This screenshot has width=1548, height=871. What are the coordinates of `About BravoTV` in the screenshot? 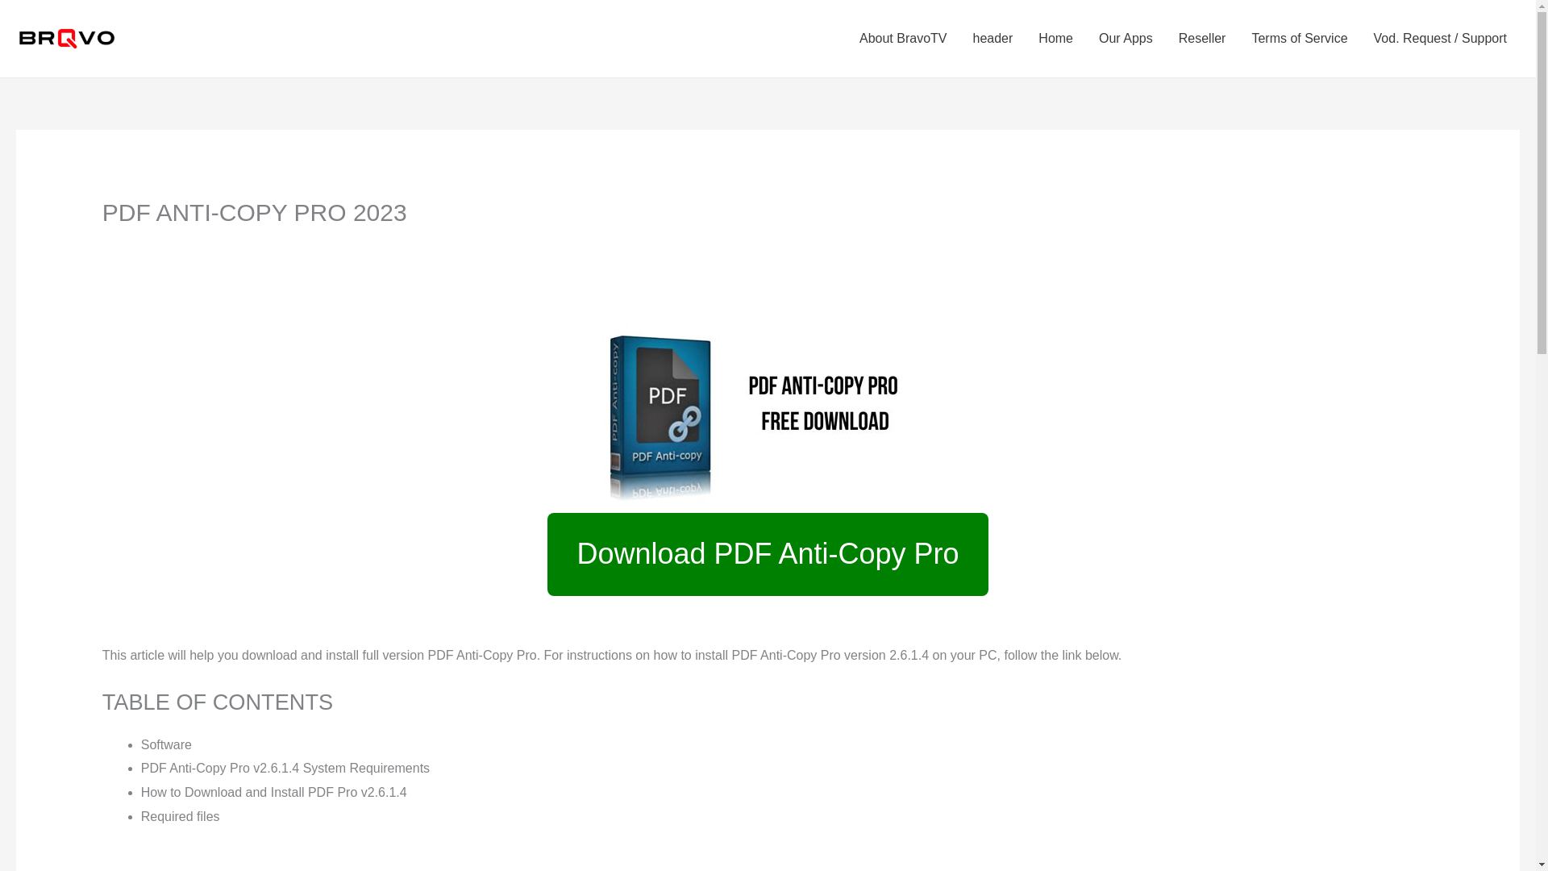 It's located at (903, 39).